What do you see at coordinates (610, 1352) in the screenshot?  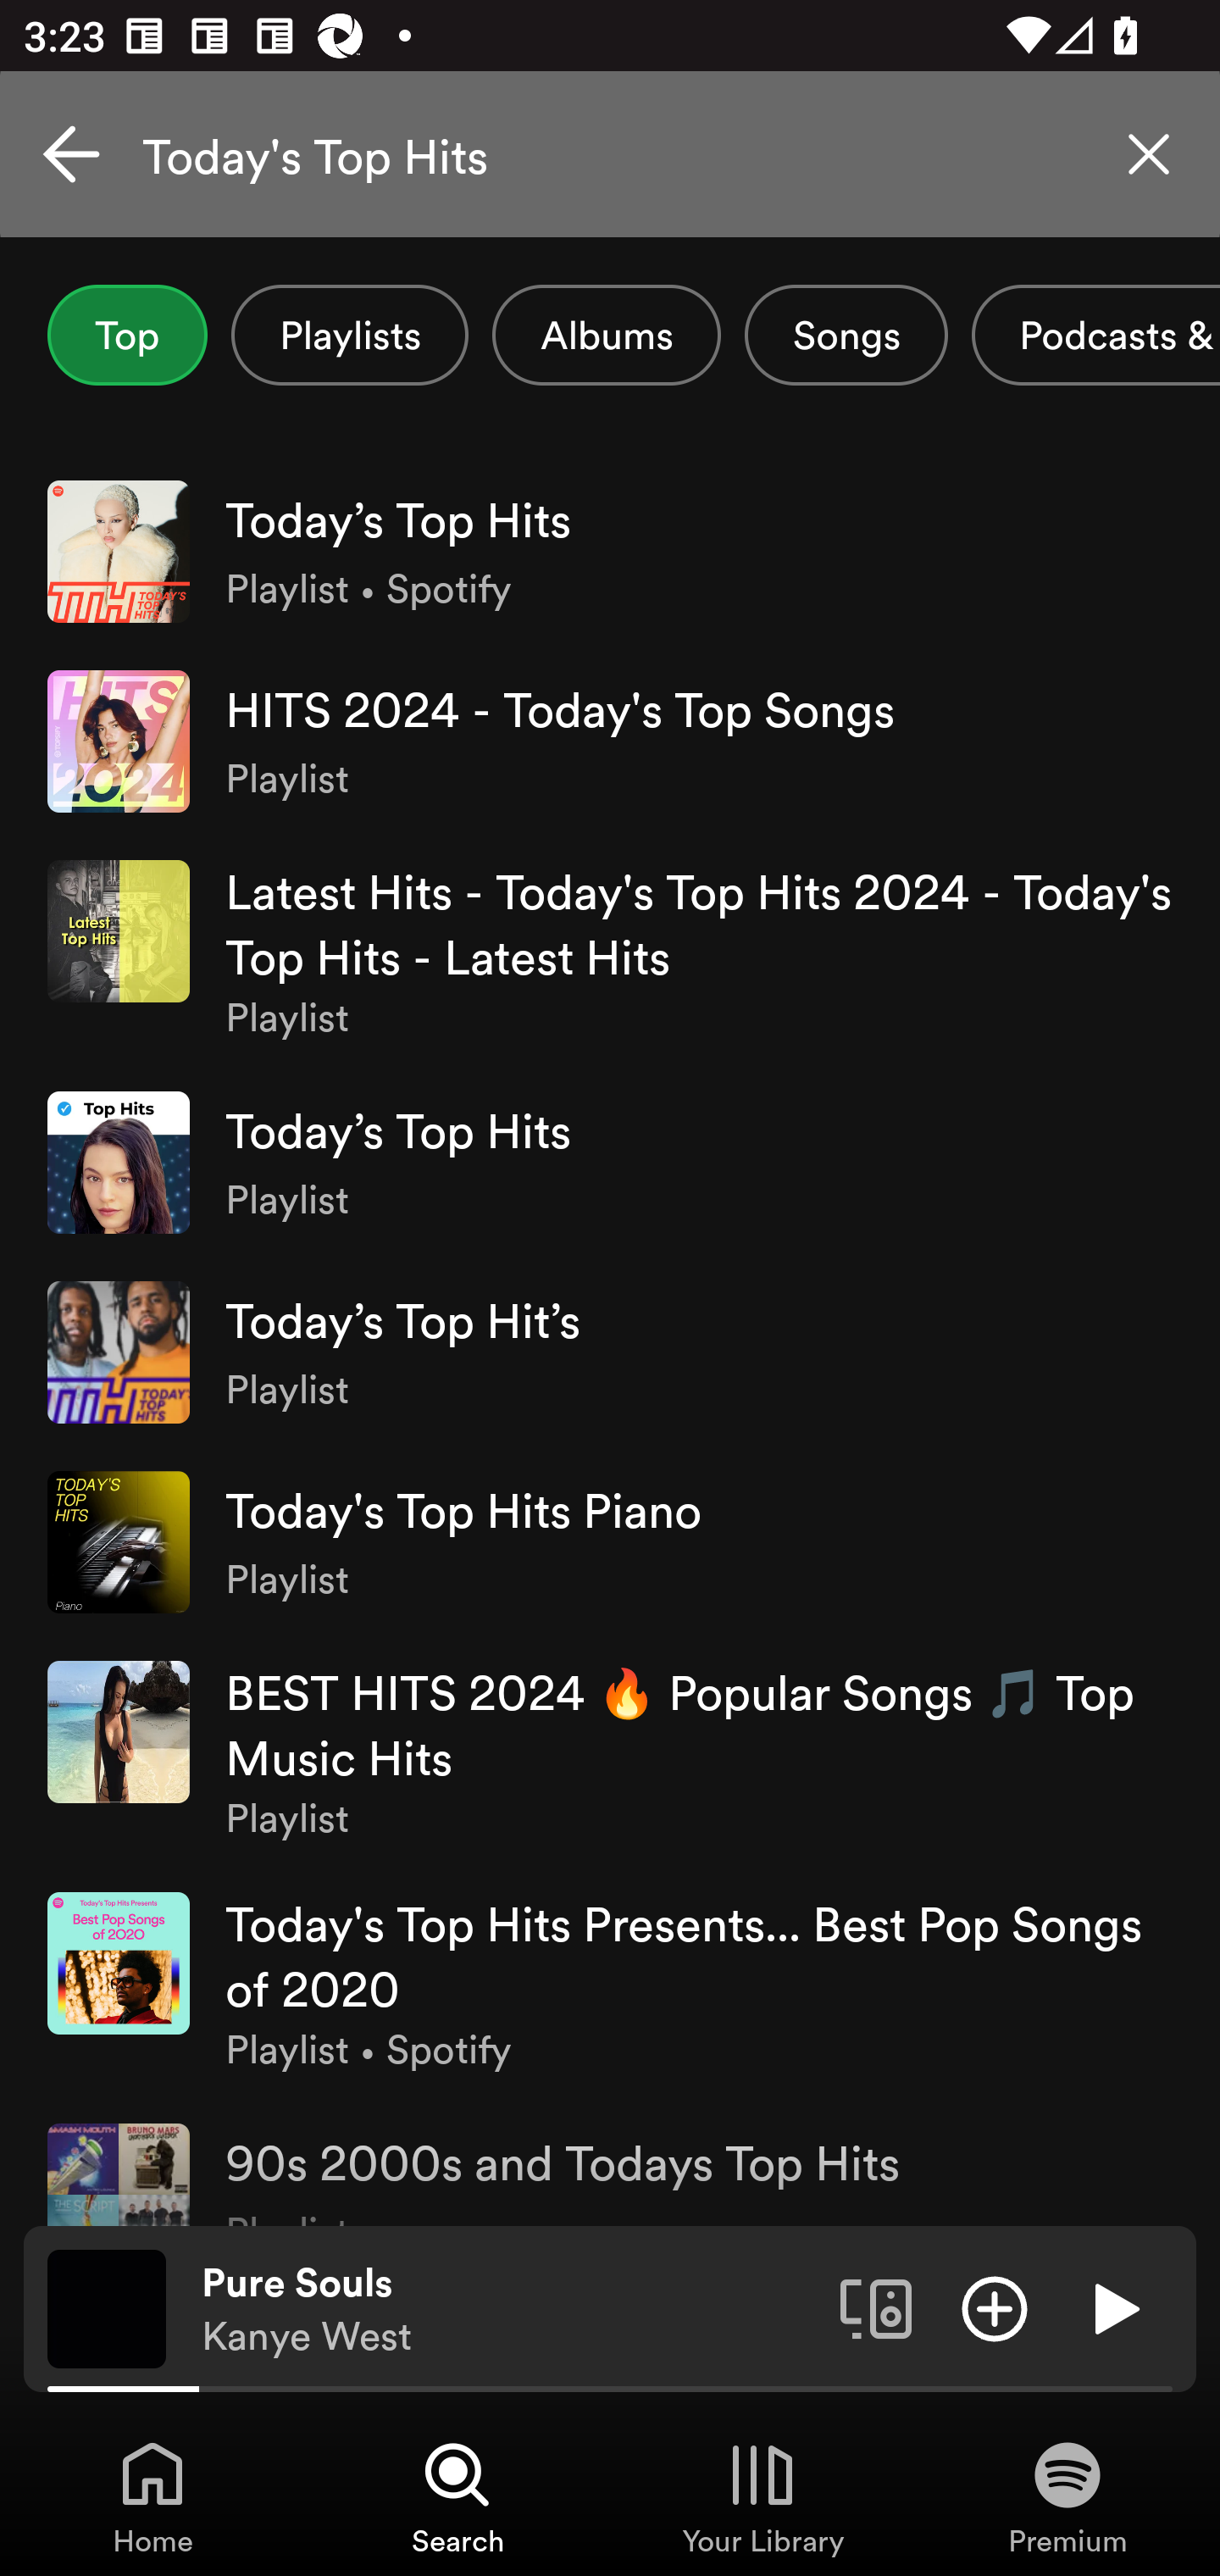 I see `Today’s Top Hit’s Playlist` at bounding box center [610, 1352].